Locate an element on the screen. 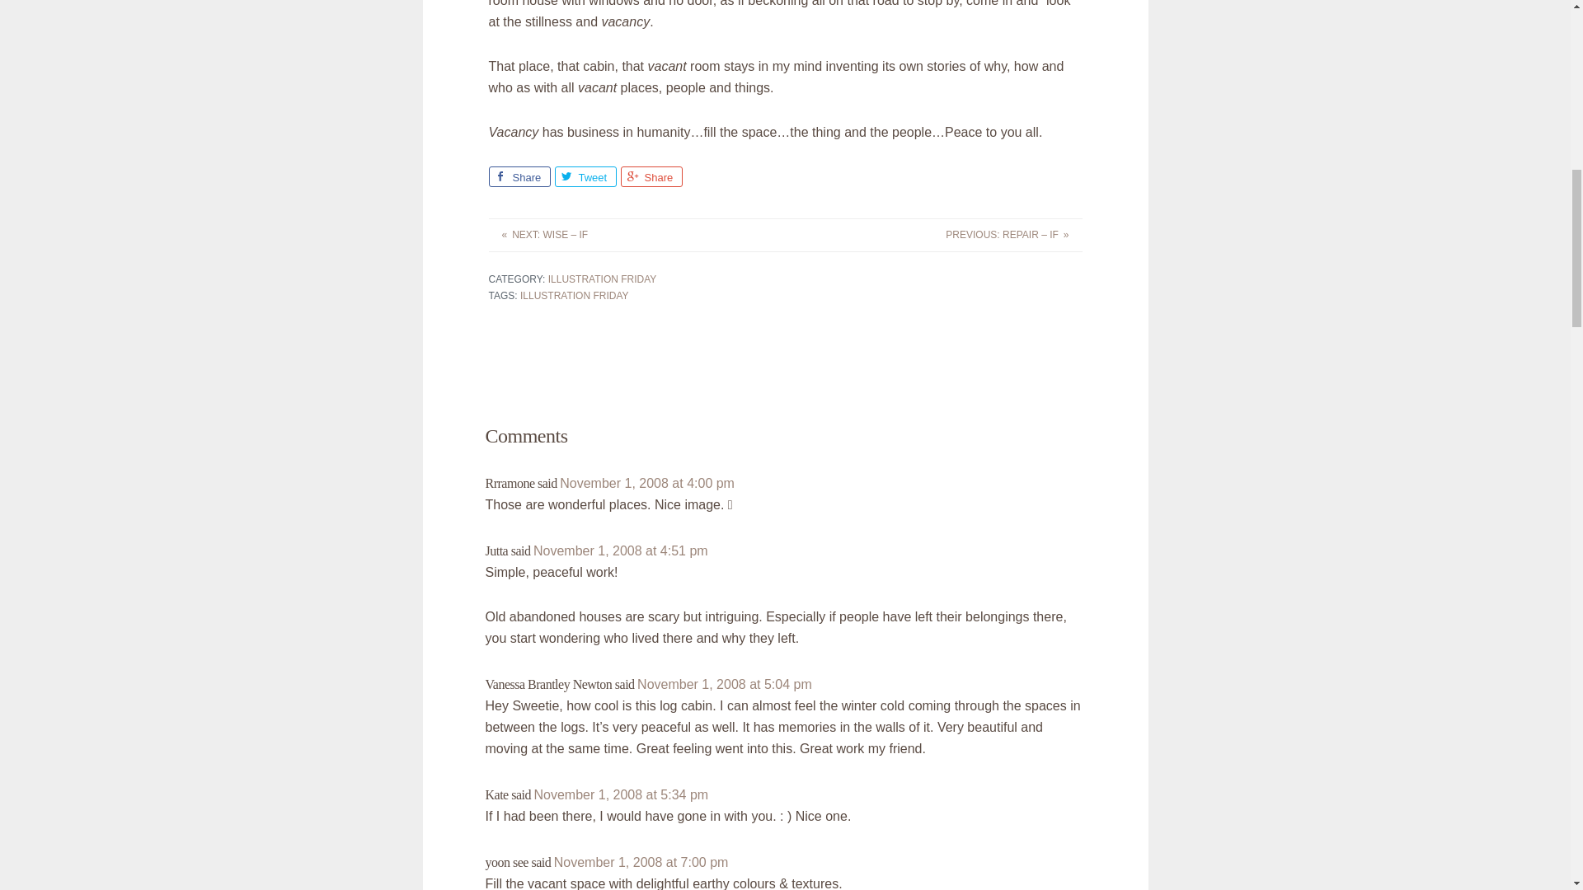 The width and height of the screenshot is (1583, 890). ILLUSTRATION FRIDAY is located at coordinates (602, 279).